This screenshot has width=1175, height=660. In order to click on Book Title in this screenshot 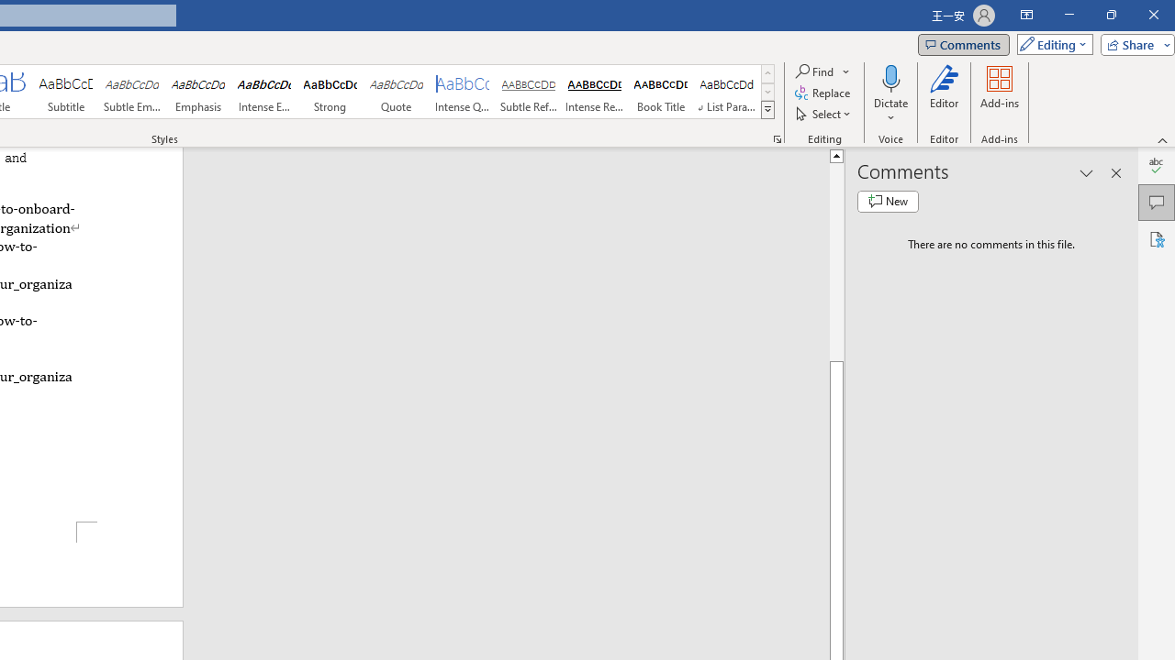, I will do `click(661, 92)`.